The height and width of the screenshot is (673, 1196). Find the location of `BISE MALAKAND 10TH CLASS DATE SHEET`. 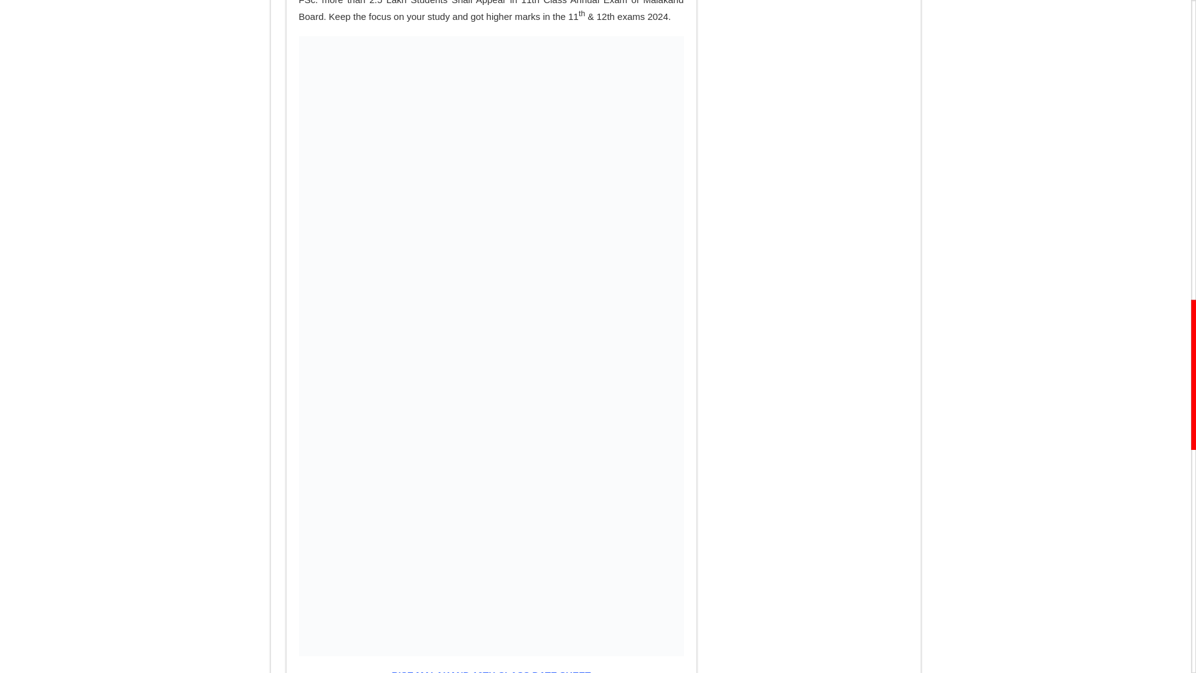

BISE MALAKAND 10TH CLASS DATE SHEET is located at coordinates (491, 671).